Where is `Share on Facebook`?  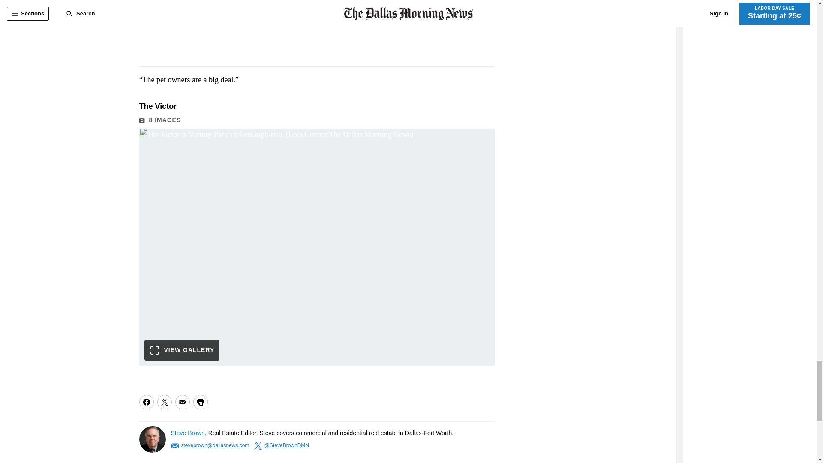 Share on Facebook is located at coordinates (146, 402).